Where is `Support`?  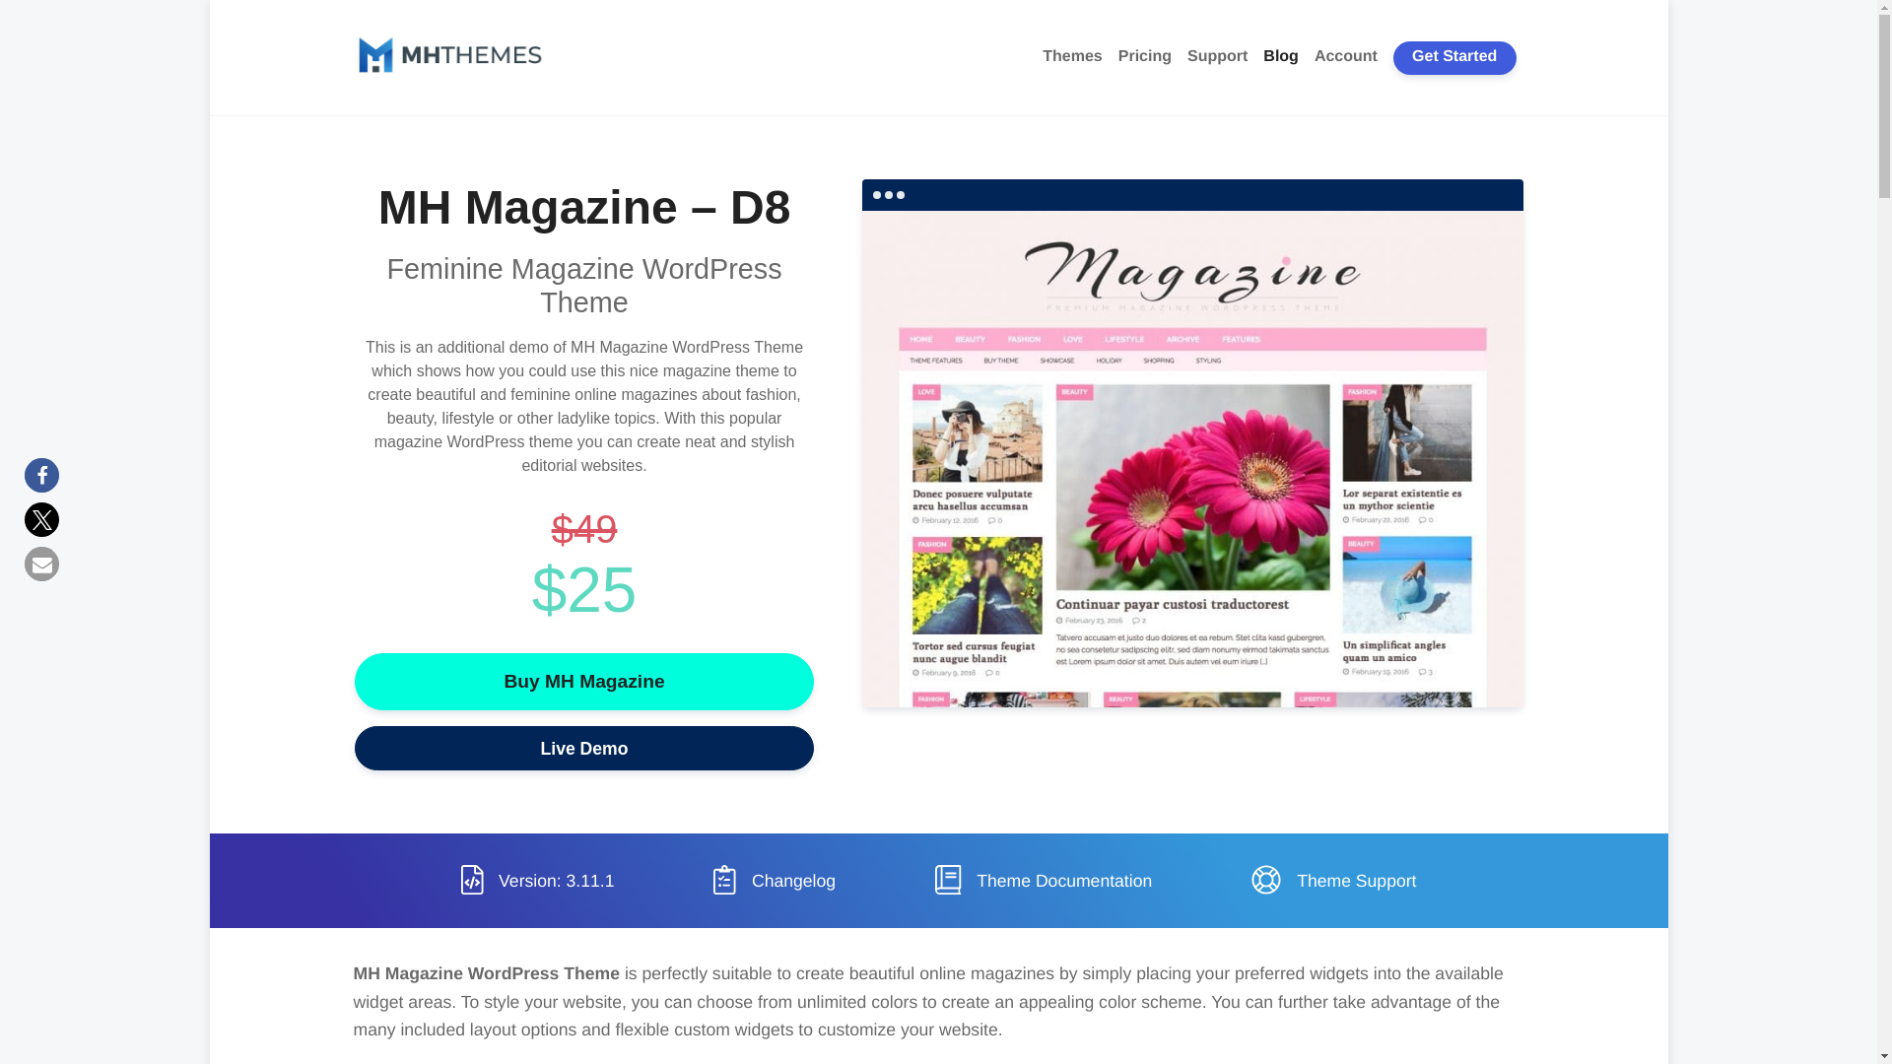
Support is located at coordinates (1217, 57).